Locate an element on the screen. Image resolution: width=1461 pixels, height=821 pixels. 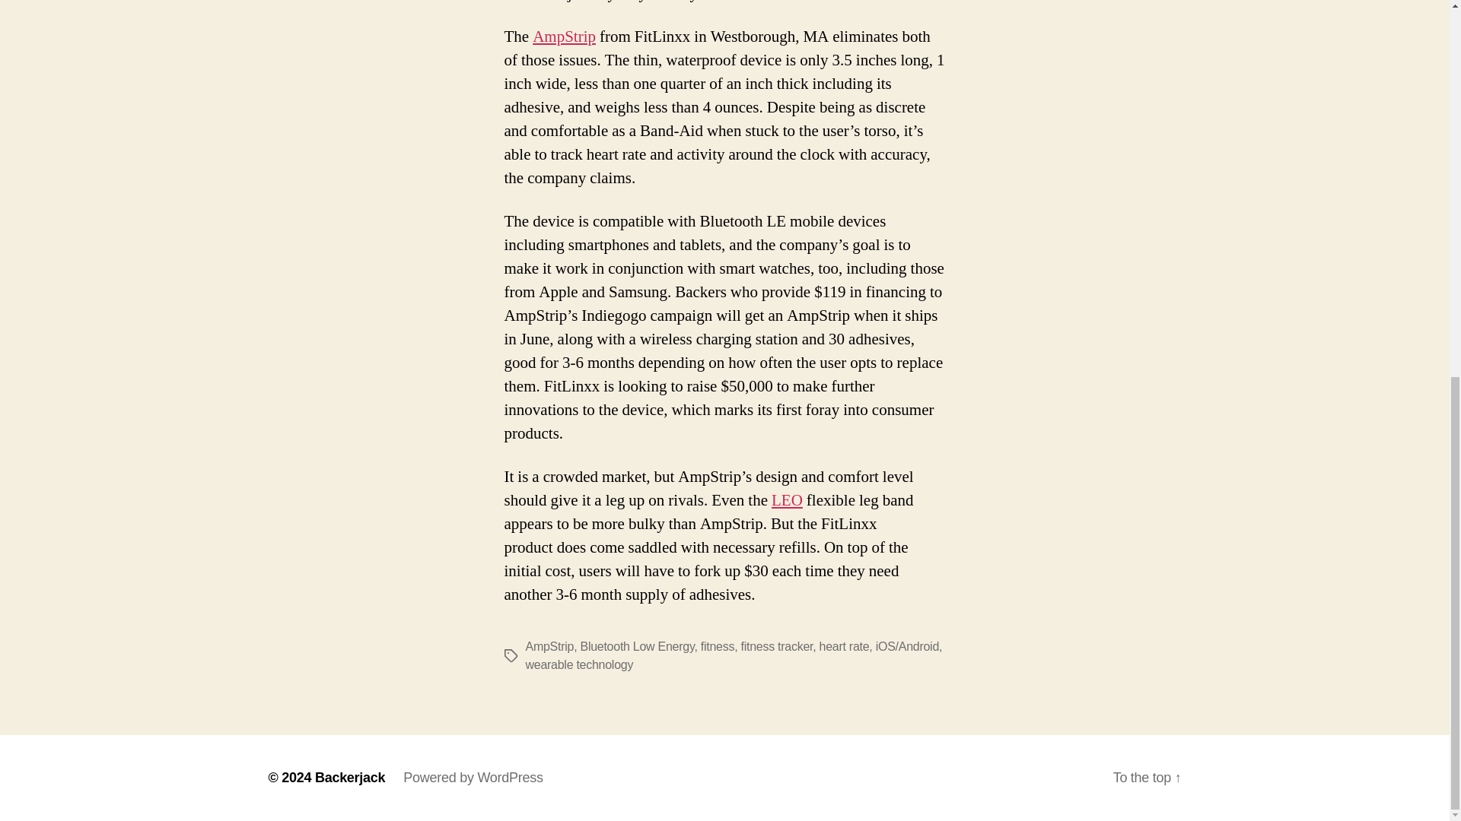
fitness tracker is located at coordinates (777, 646).